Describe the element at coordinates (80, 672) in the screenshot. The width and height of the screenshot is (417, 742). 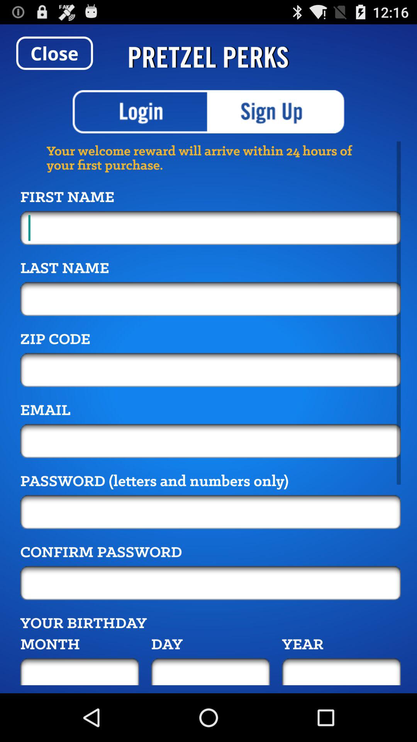
I see `add birthday month` at that location.